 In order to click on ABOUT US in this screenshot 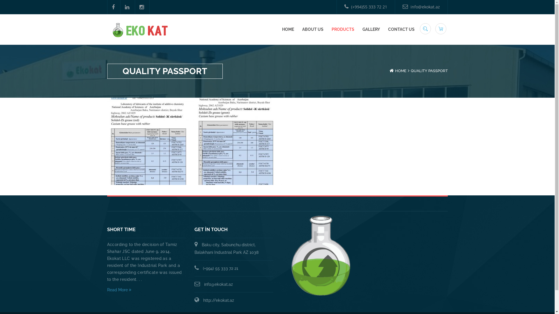, I will do `click(313, 30)`.